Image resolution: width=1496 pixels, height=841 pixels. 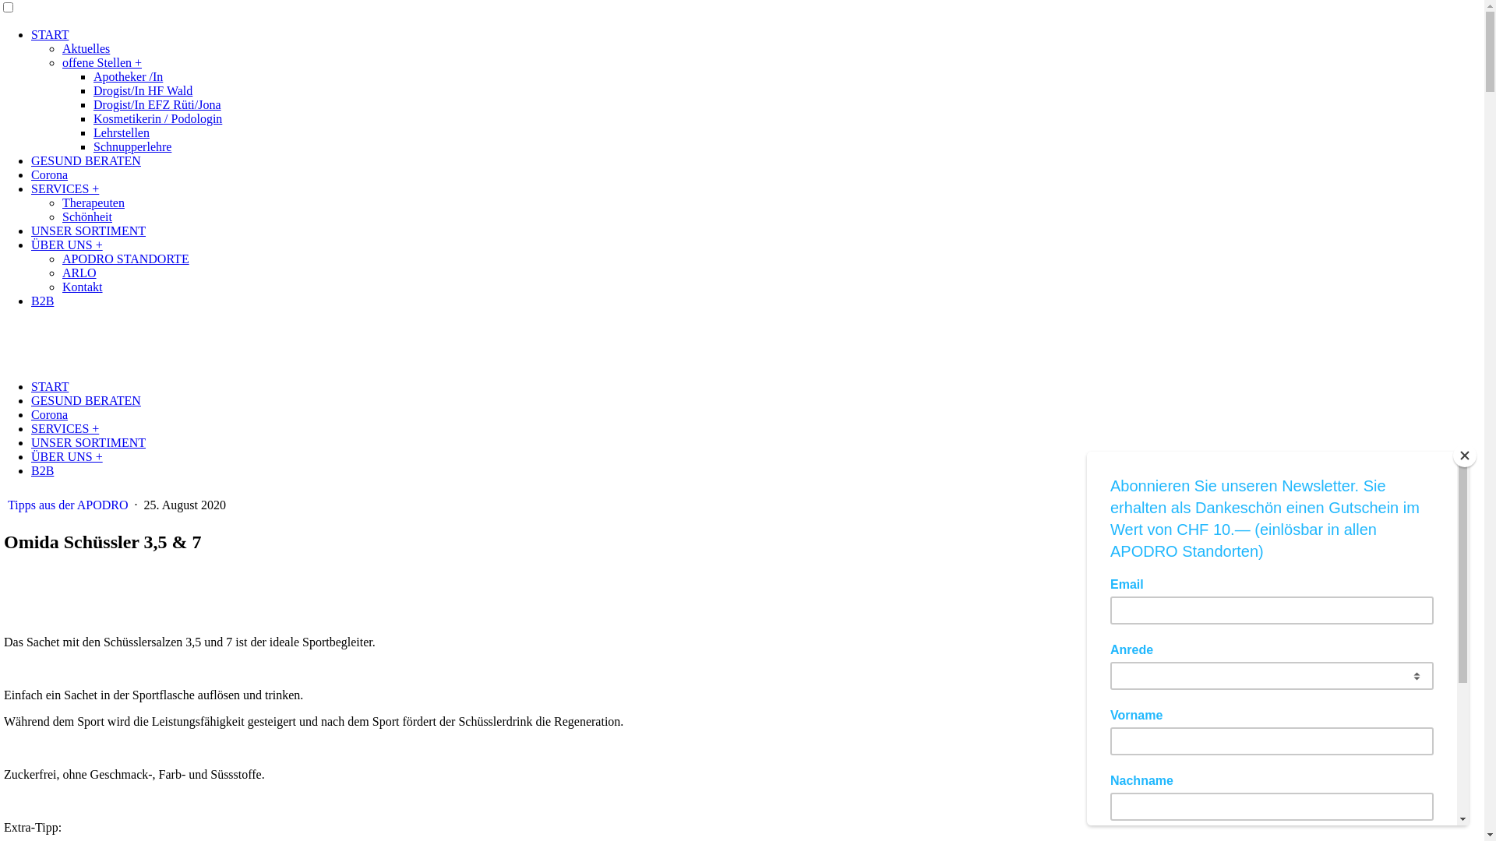 What do you see at coordinates (86, 48) in the screenshot?
I see `Aktuelles` at bounding box center [86, 48].